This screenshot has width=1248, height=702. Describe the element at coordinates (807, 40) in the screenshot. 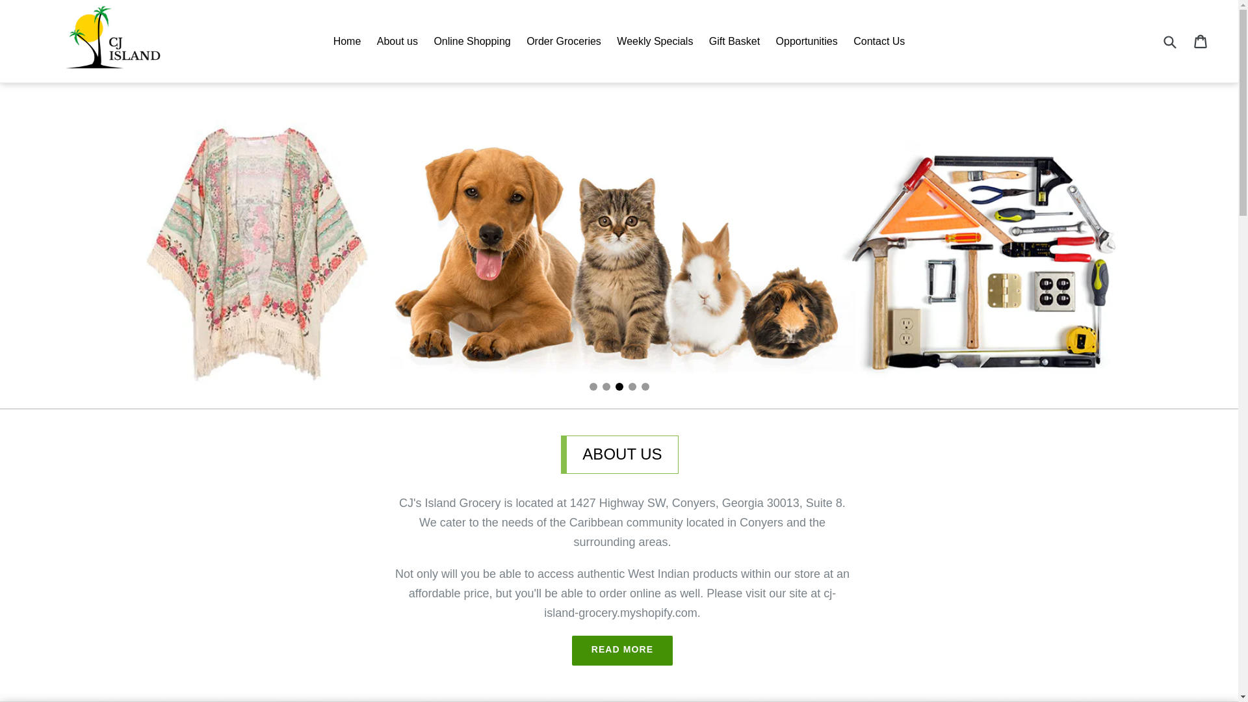

I see `Online Shopping` at that location.